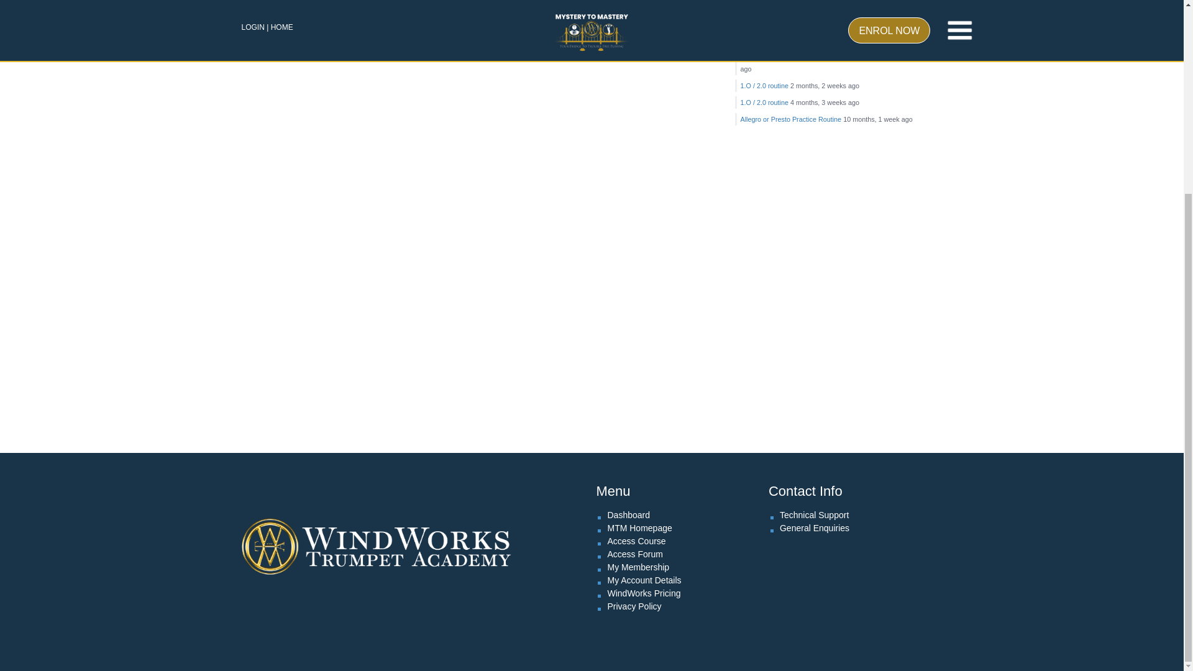  What do you see at coordinates (811, 57) in the screenshot?
I see `No teeth, just lips form the seal.` at bounding box center [811, 57].